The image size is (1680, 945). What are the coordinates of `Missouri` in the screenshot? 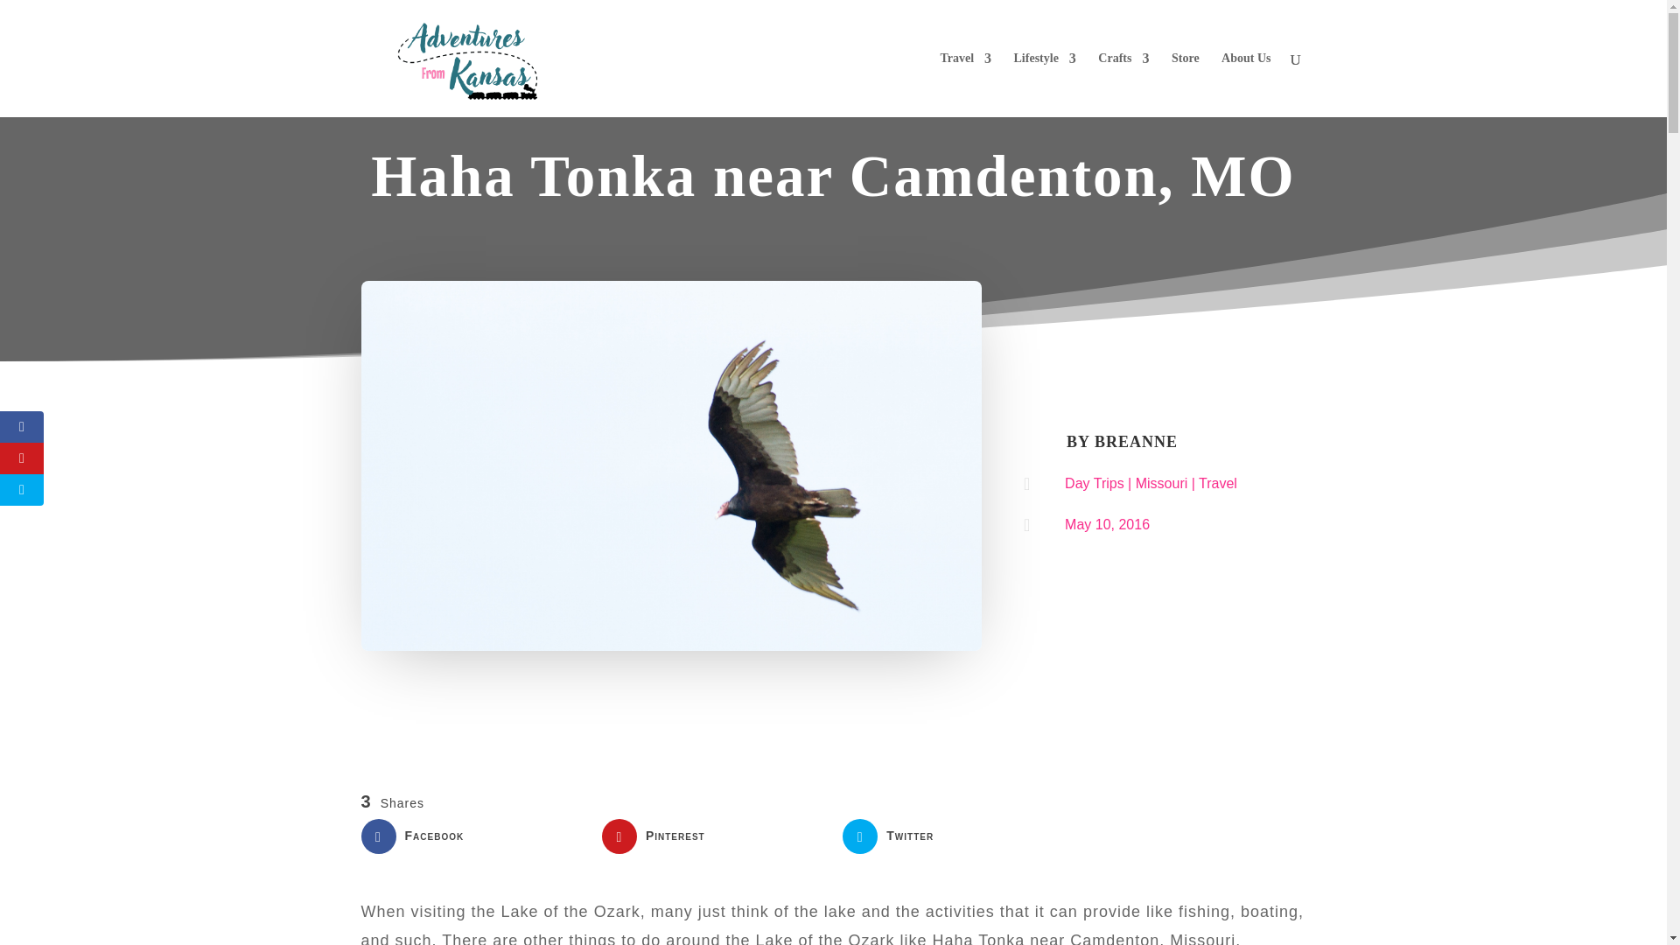 It's located at (1161, 483).